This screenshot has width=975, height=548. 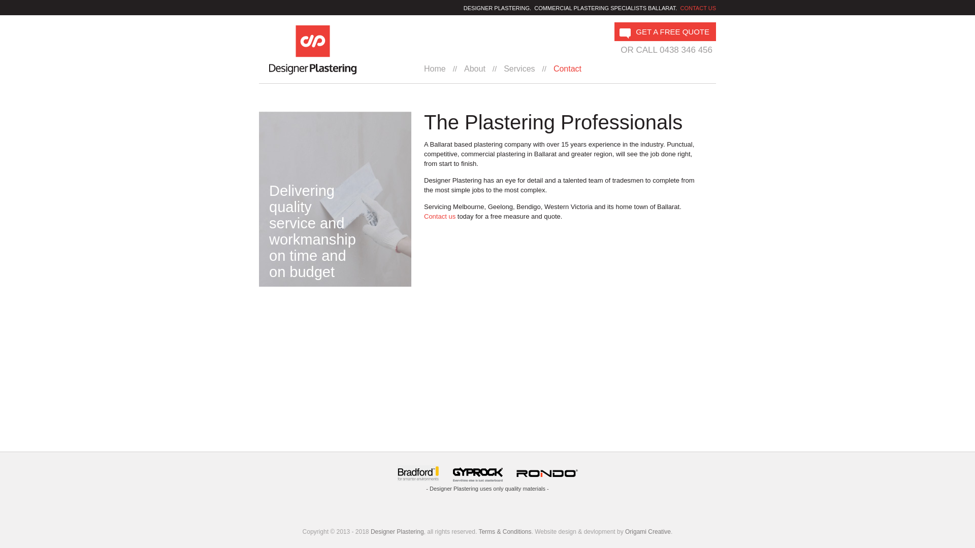 What do you see at coordinates (699, 8) in the screenshot?
I see `CONTACT US` at bounding box center [699, 8].